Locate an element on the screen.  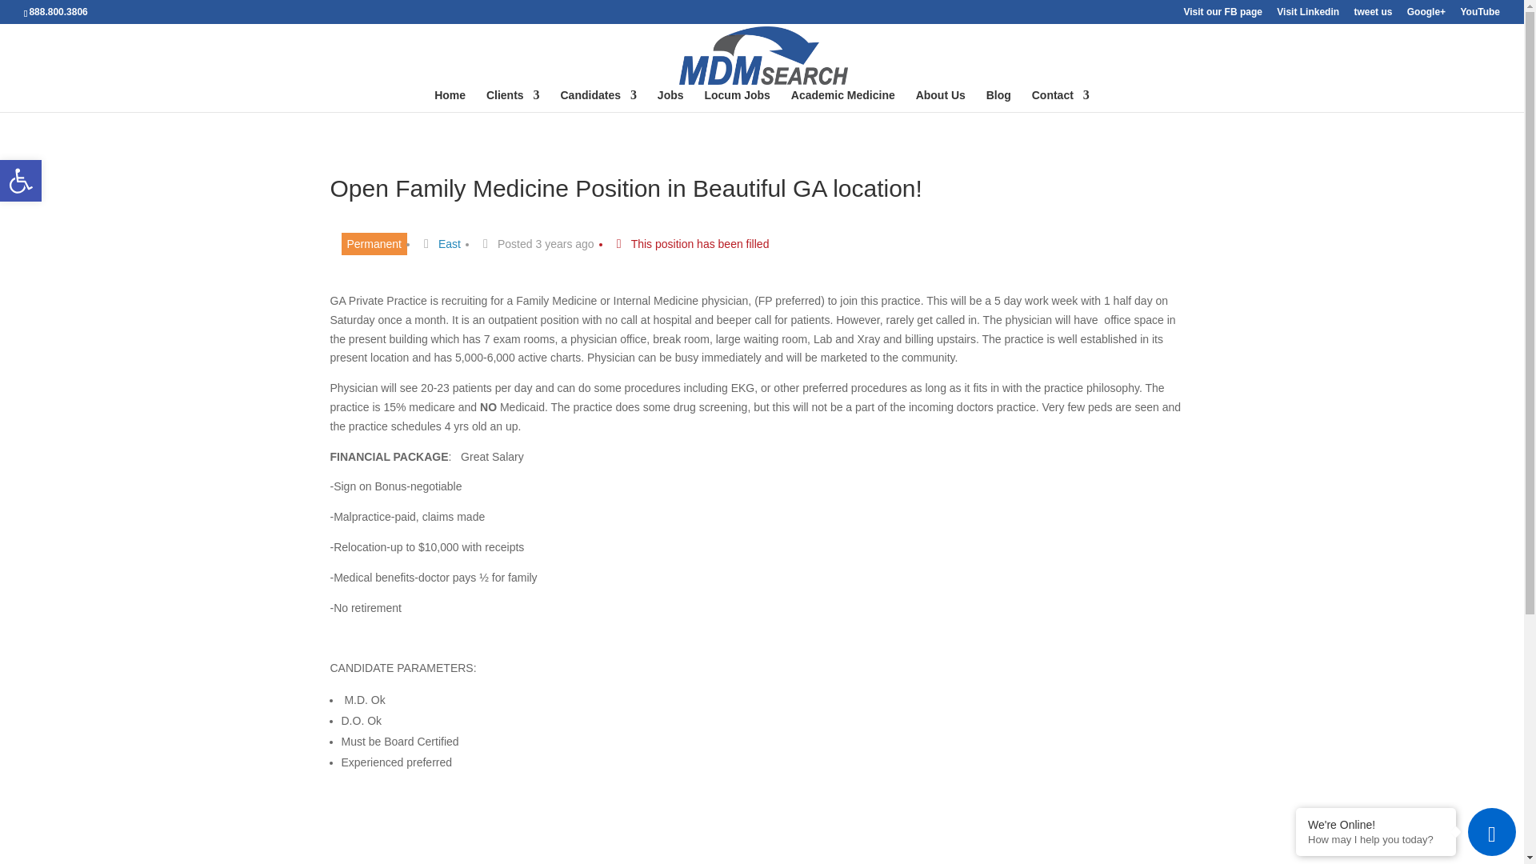
Visit Linkedin is located at coordinates (736, 101).